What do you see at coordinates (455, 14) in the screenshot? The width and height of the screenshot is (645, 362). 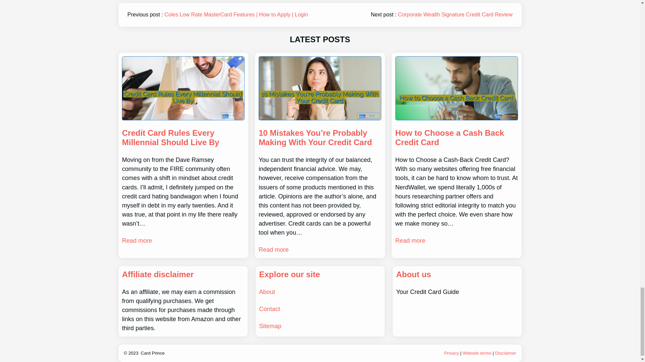 I see `Corporate Wealth Signature Credit Card Review` at bounding box center [455, 14].